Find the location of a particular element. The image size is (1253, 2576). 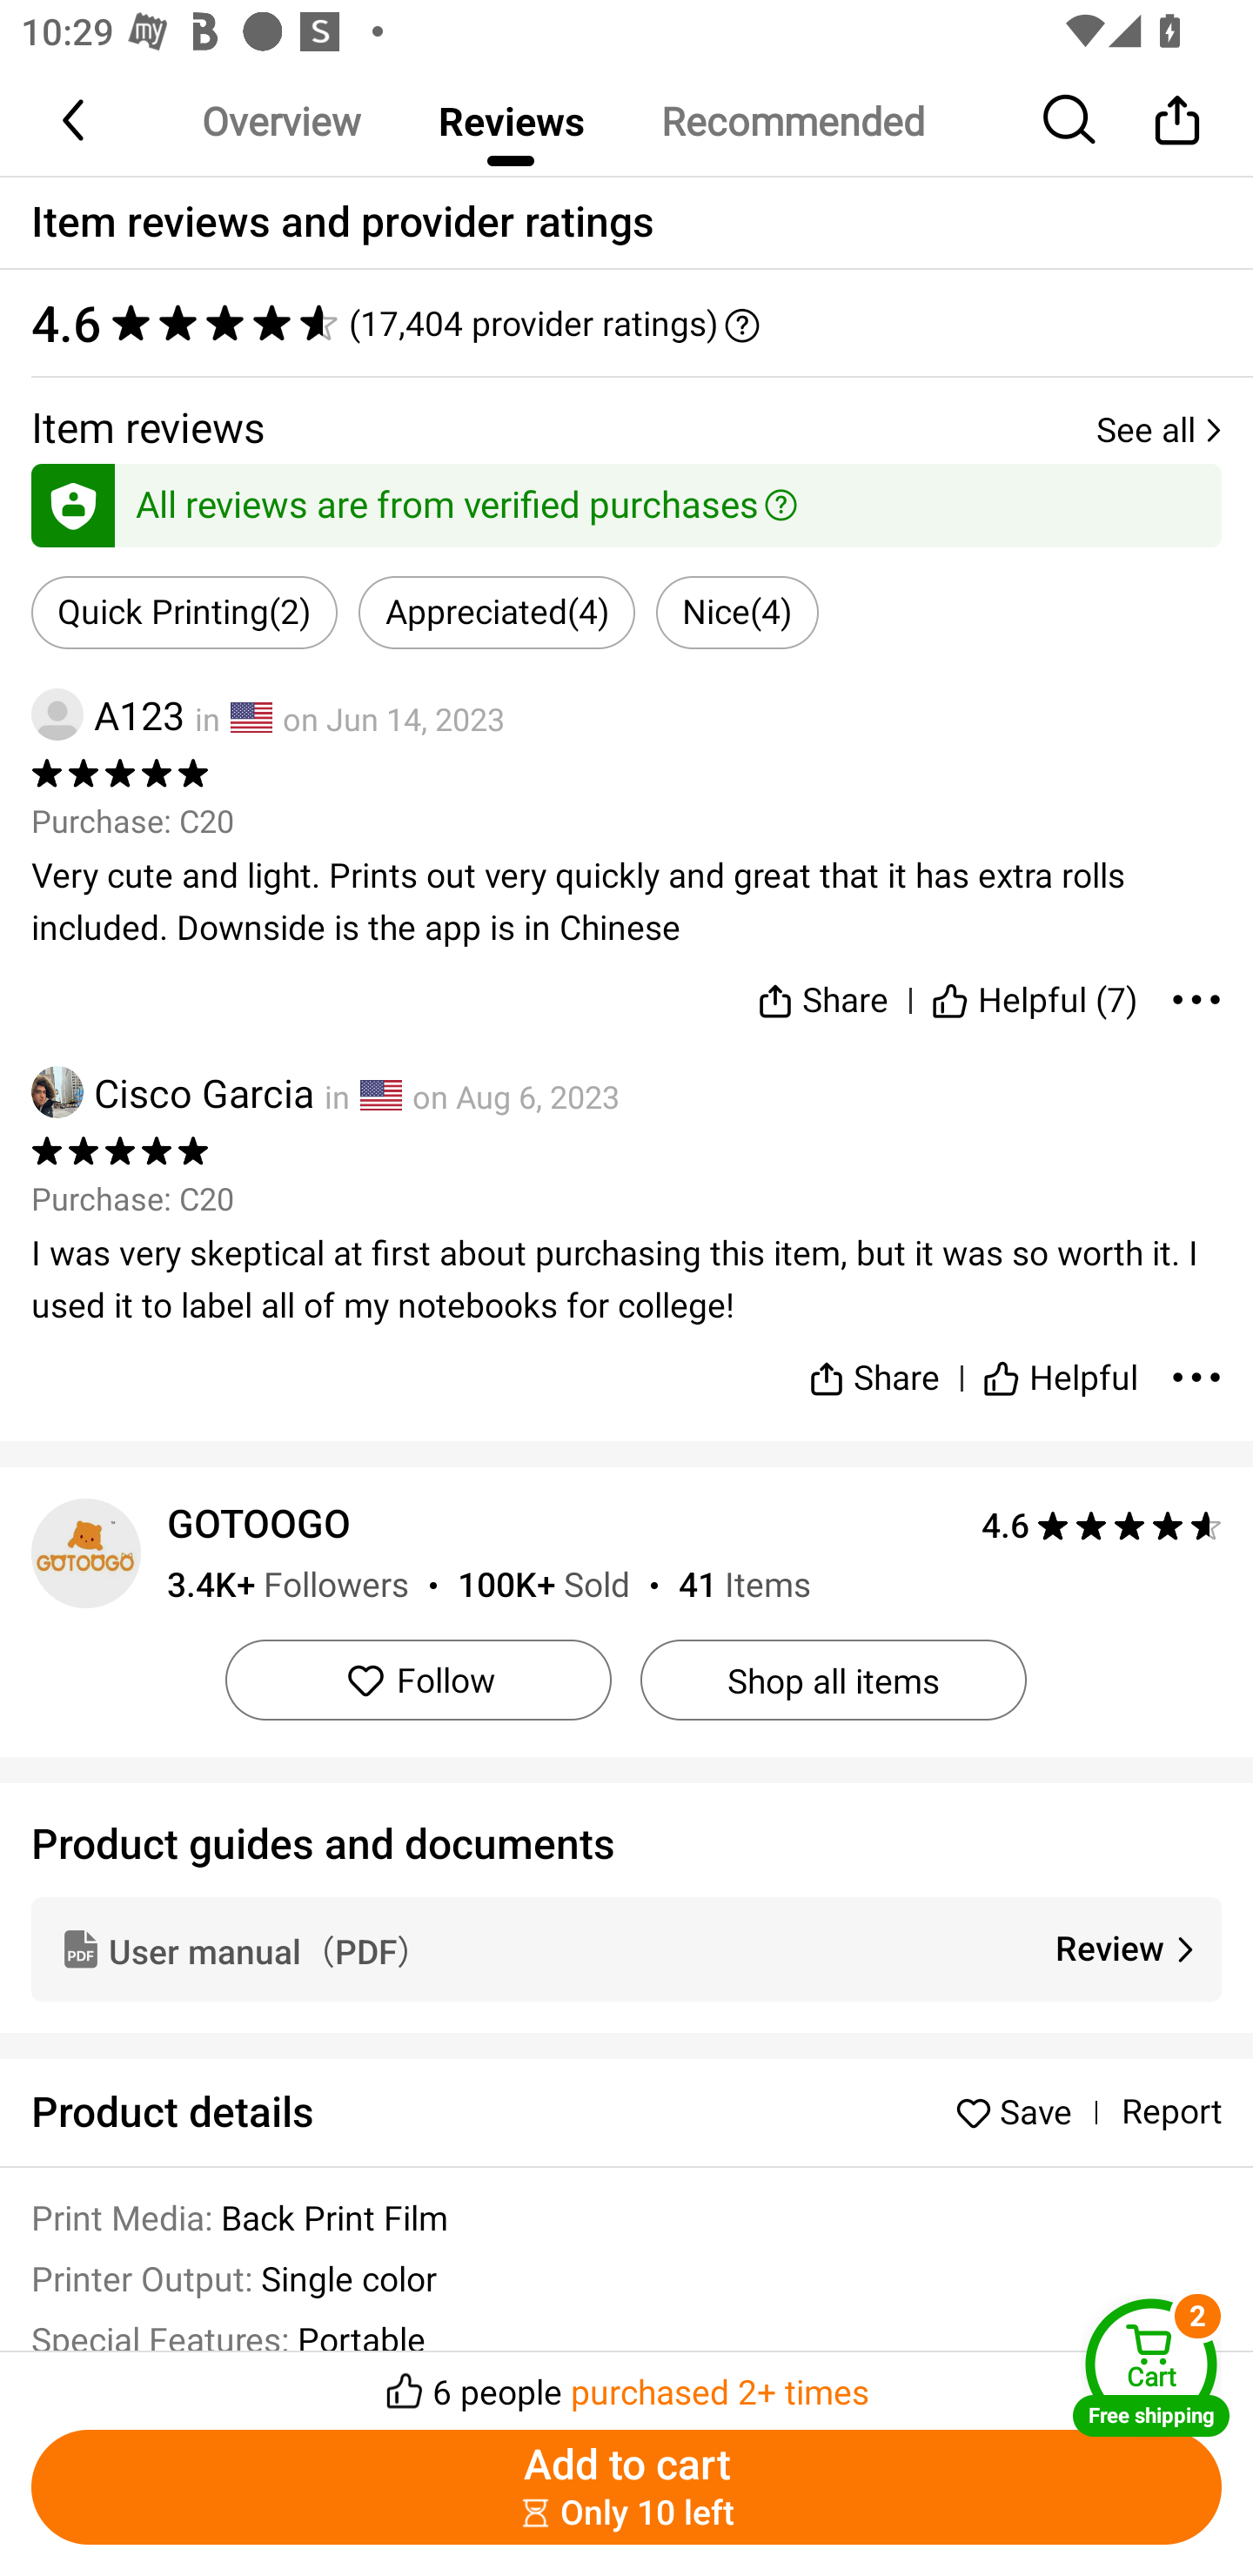

Share is located at coordinates (1176, 119).